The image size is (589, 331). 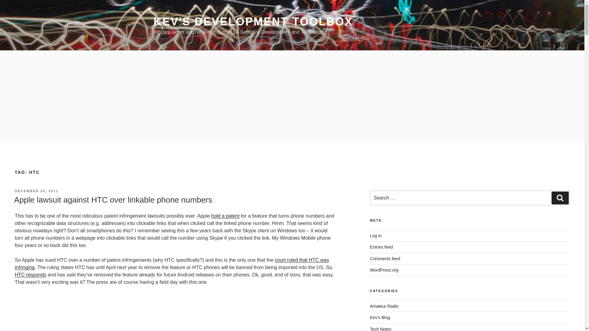 What do you see at coordinates (384, 270) in the screenshot?
I see `WordPress.org` at bounding box center [384, 270].